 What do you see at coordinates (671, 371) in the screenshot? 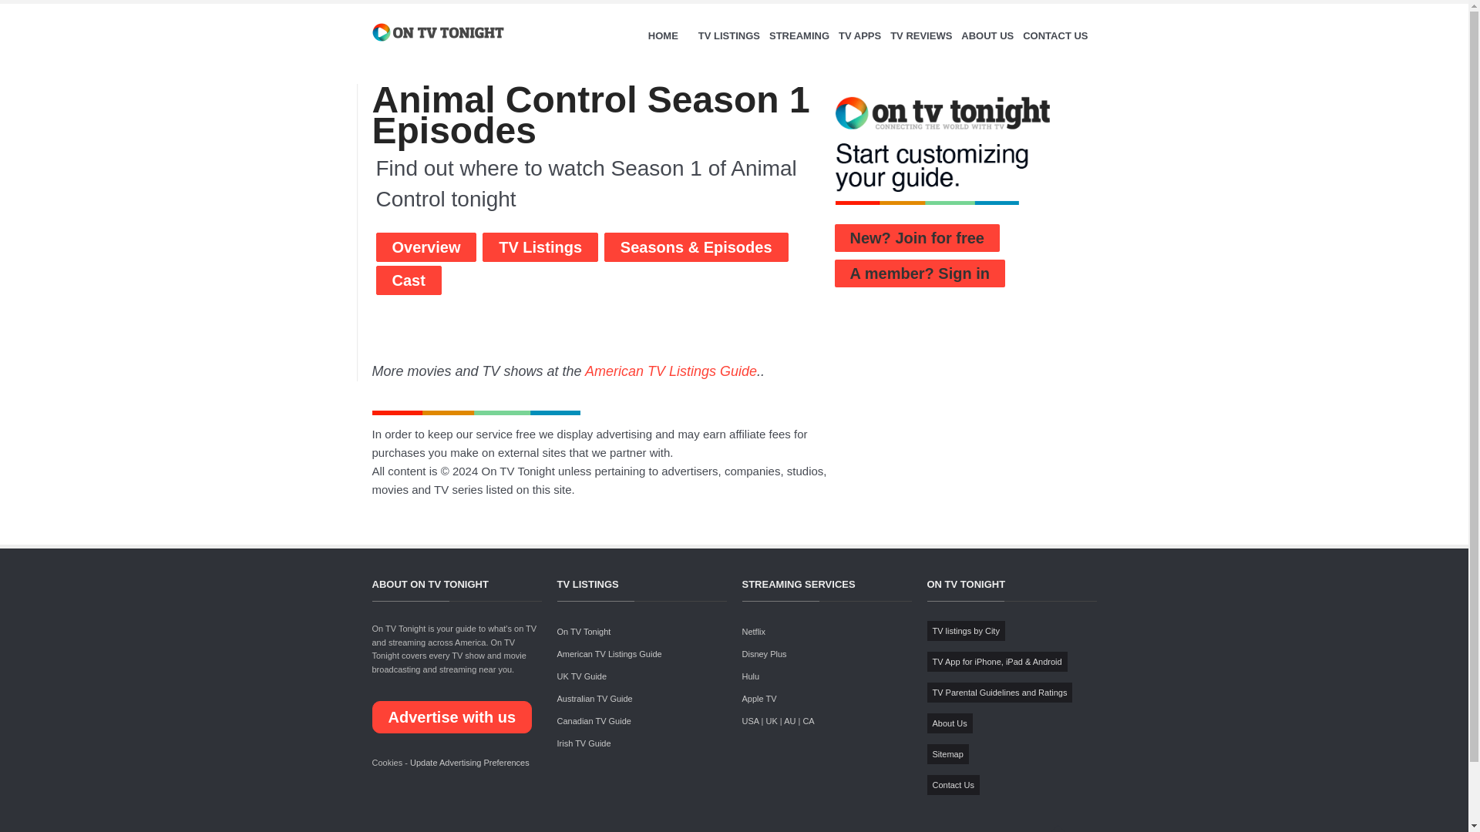
I see `American TV Listings Guide` at bounding box center [671, 371].